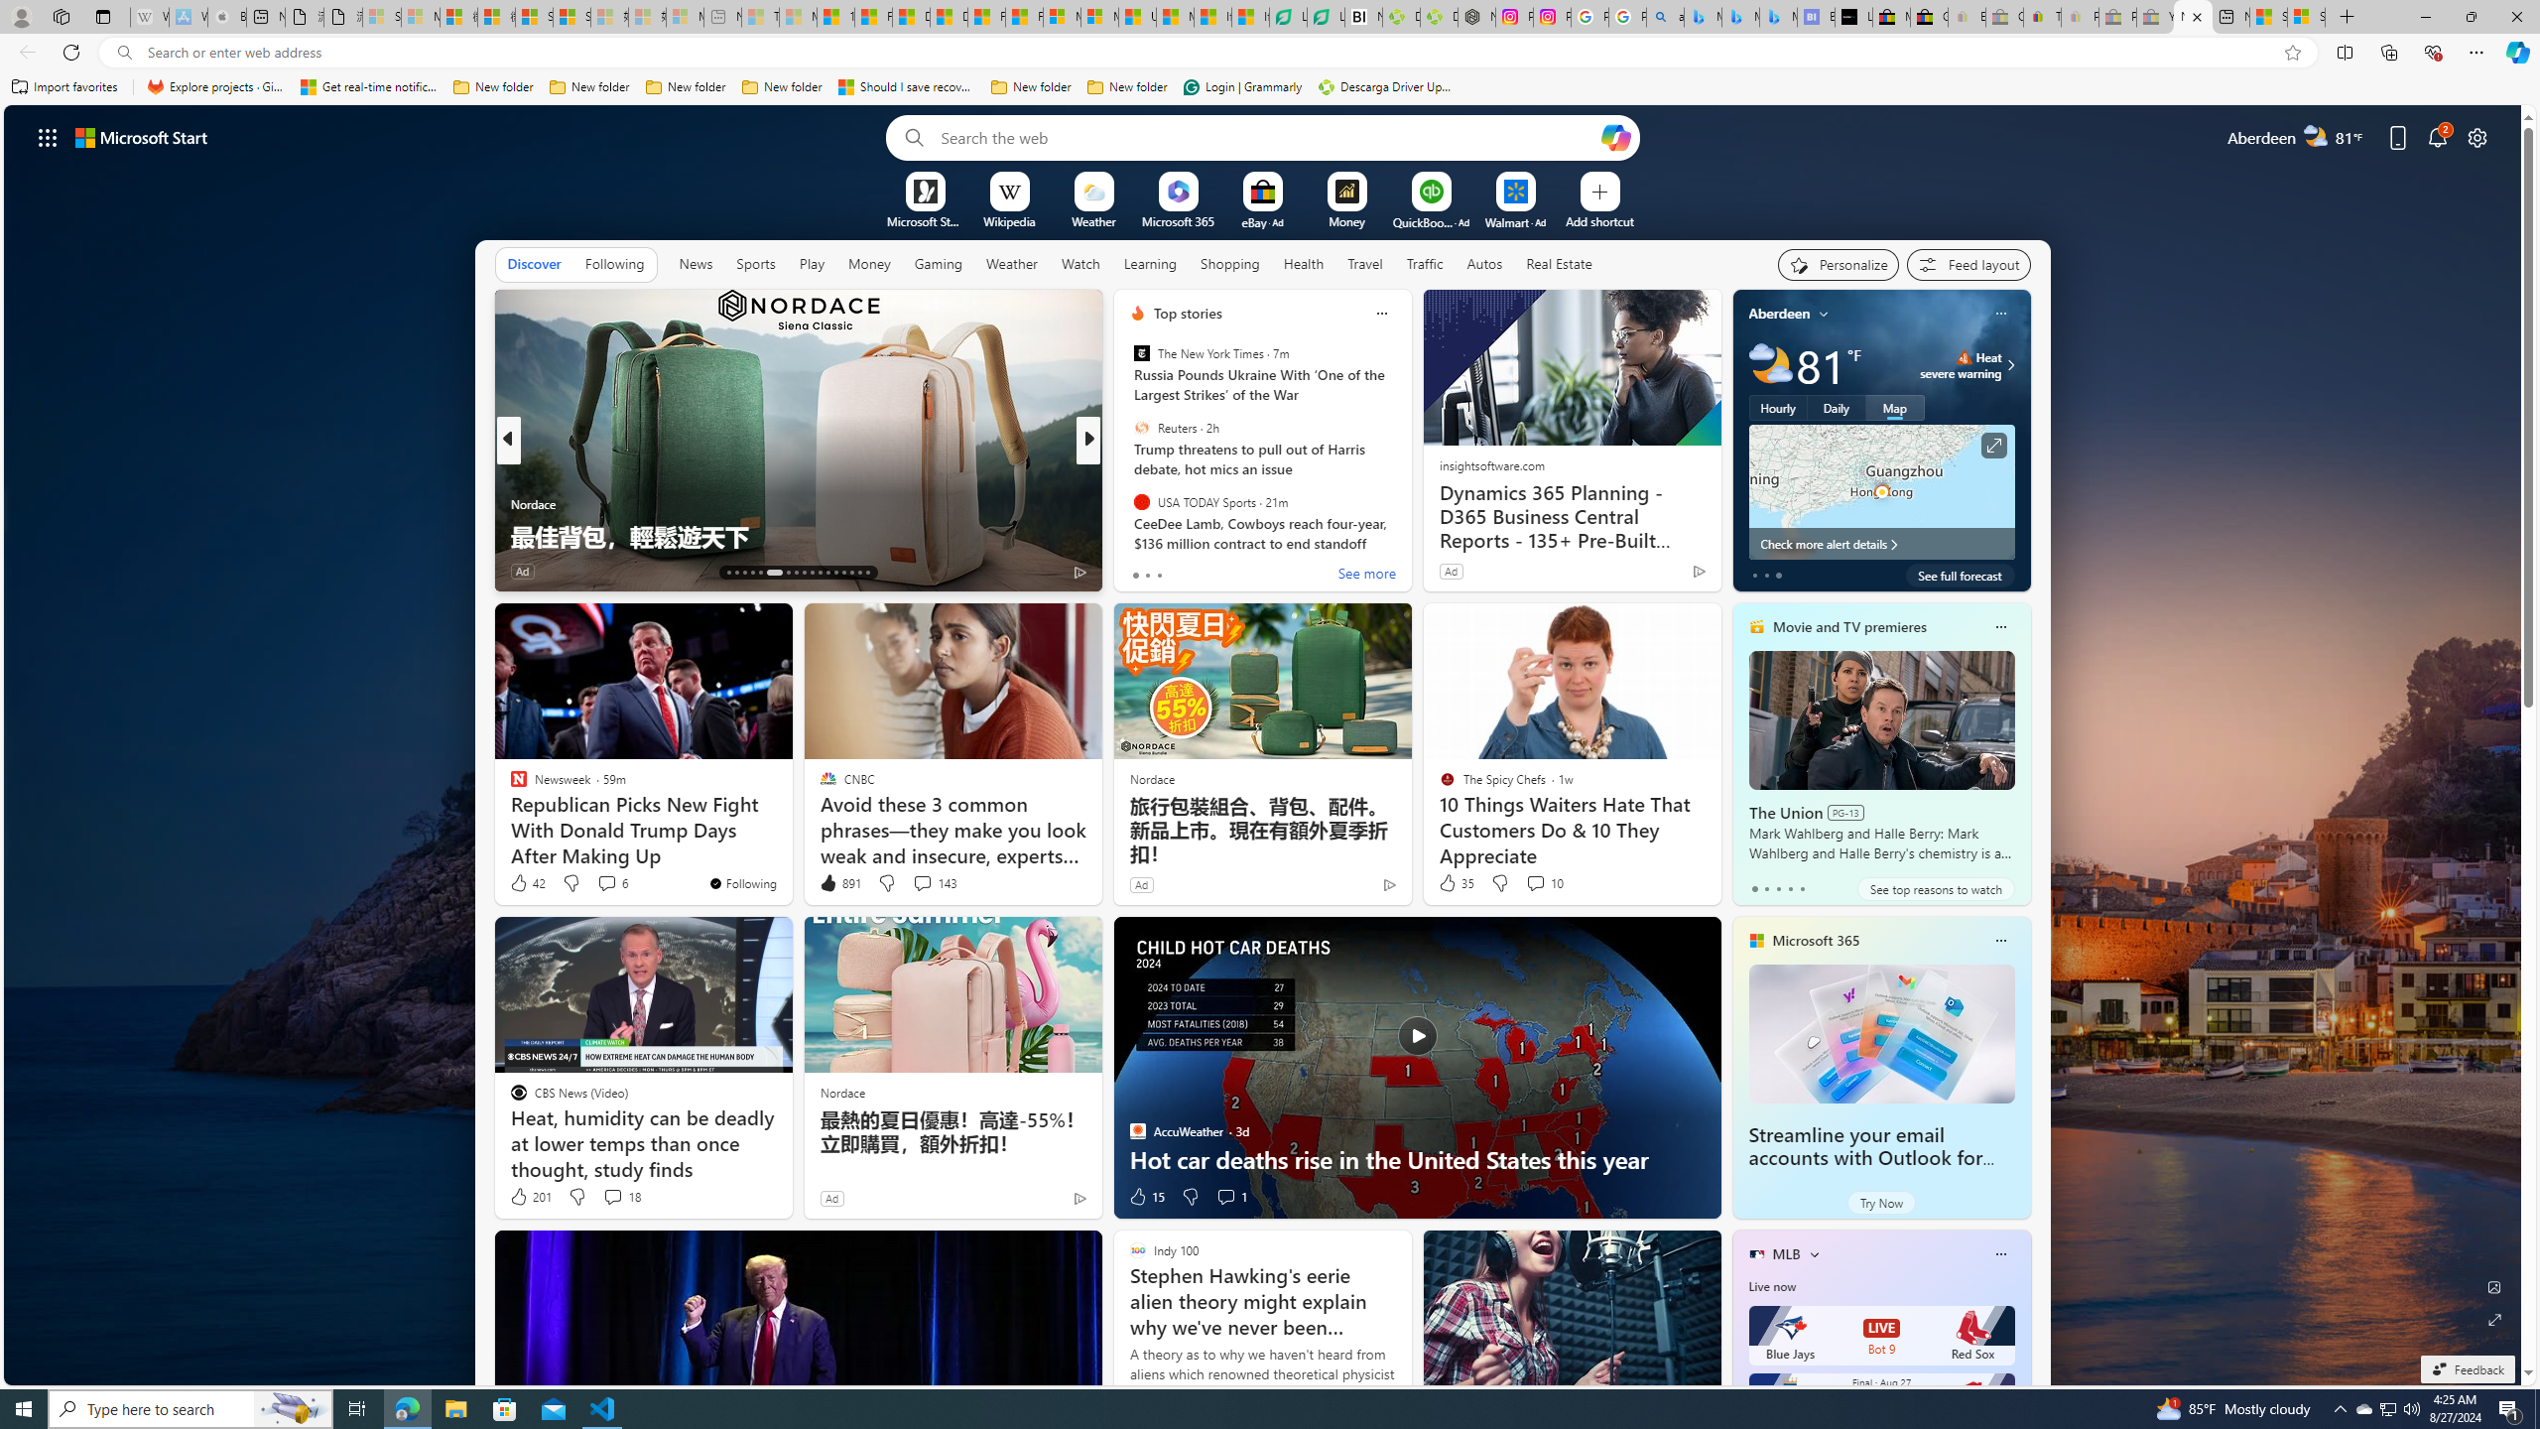  Describe the element at coordinates (227, 17) in the screenshot. I see `Buy iPad - Apple - Sleeping` at that location.